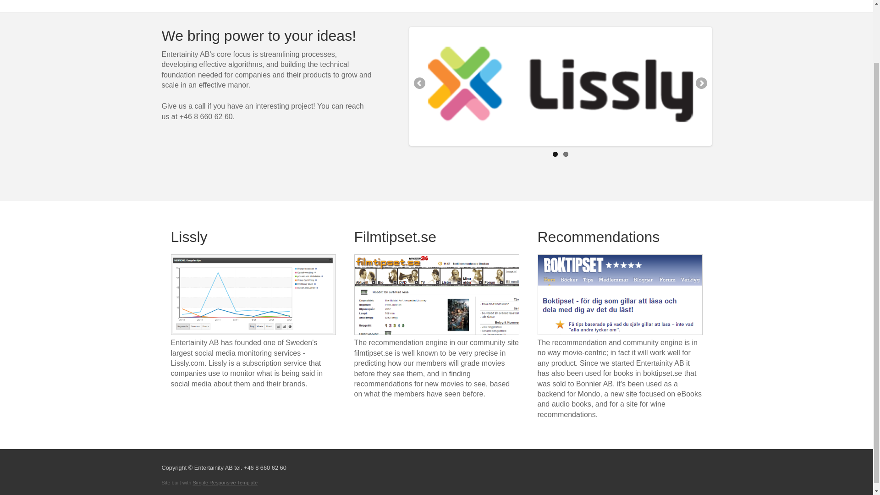 The image size is (880, 495). What do you see at coordinates (420, 83) in the screenshot?
I see `Previous` at bounding box center [420, 83].